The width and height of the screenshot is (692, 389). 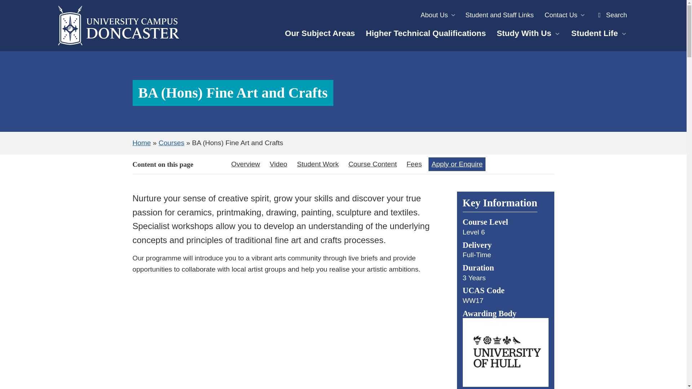 What do you see at coordinates (438, 15) in the screenshot?
I see `About Us` at bounding box center [438, 15].